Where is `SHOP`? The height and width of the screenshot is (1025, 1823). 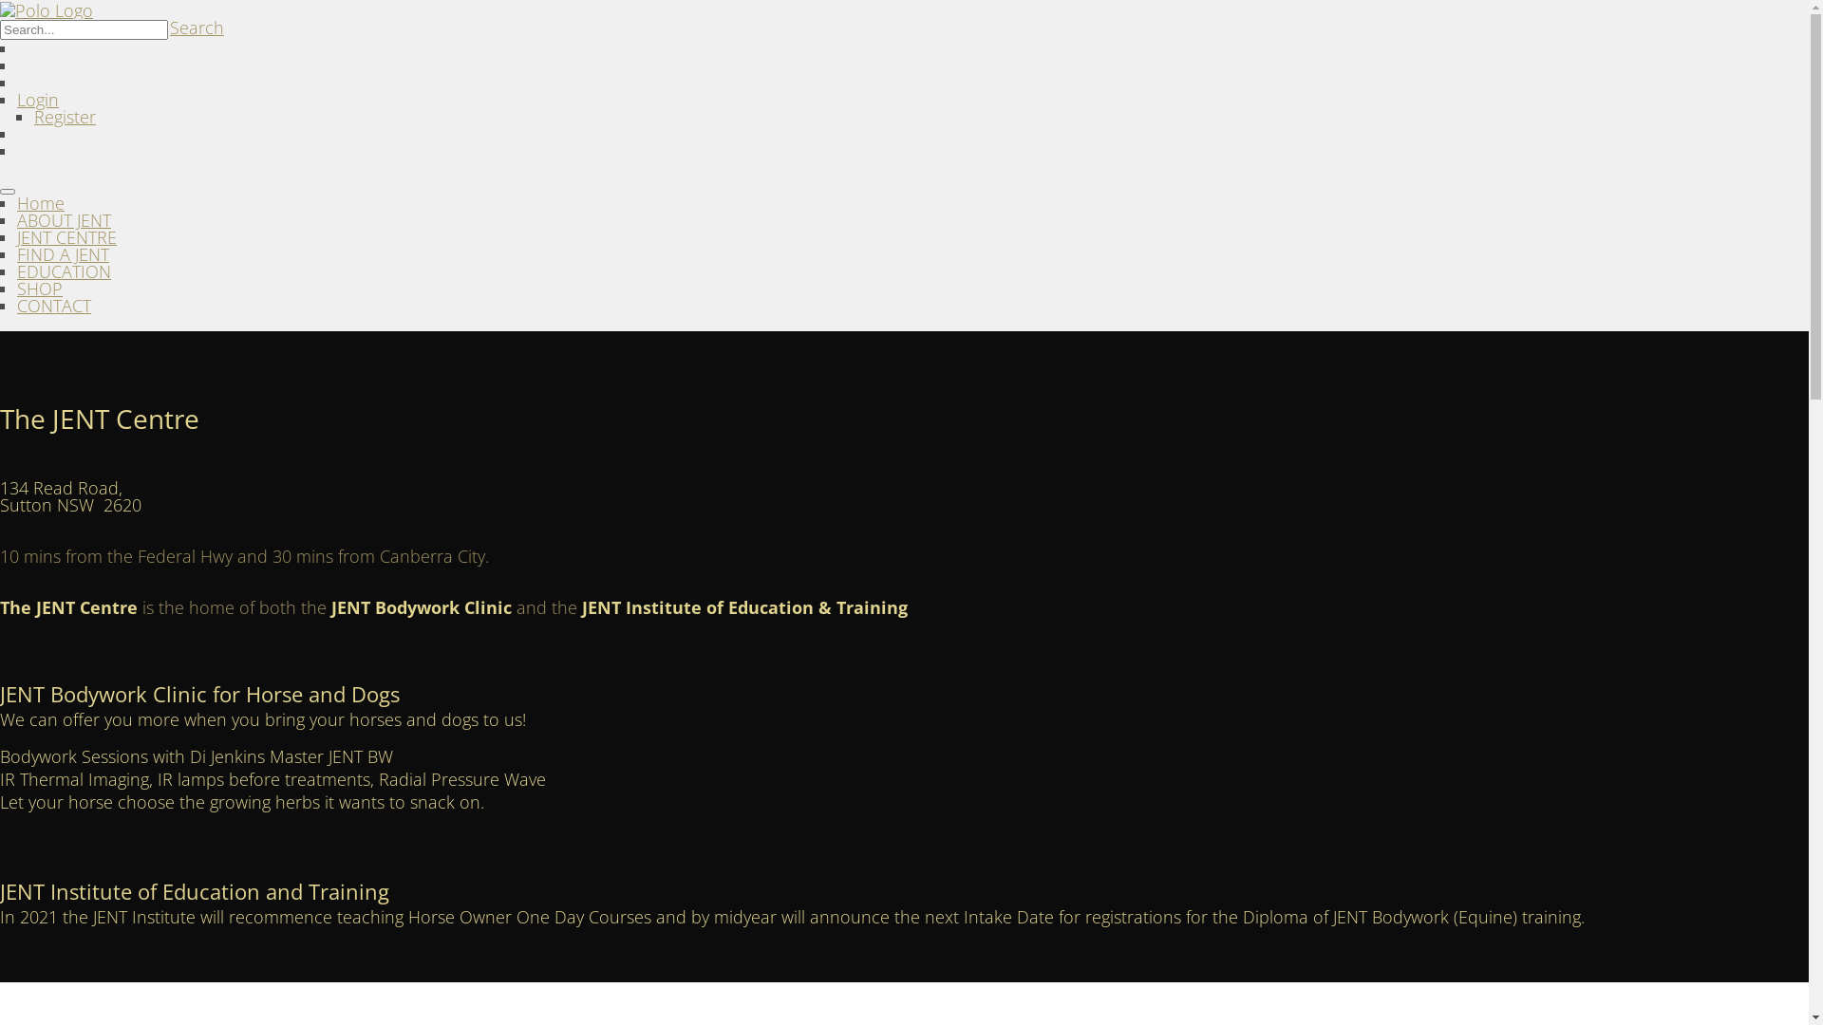
SHOP is located at coordinates (40, 289).